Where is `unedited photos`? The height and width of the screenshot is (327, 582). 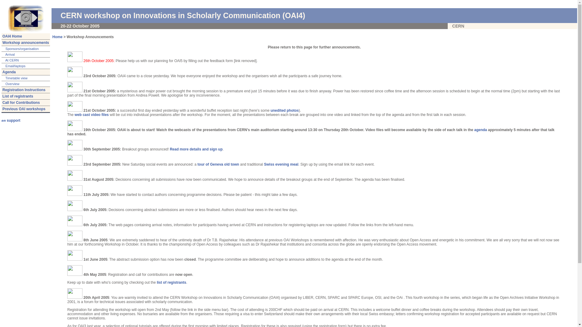 unedited photos is located at coordinates (284, 111).